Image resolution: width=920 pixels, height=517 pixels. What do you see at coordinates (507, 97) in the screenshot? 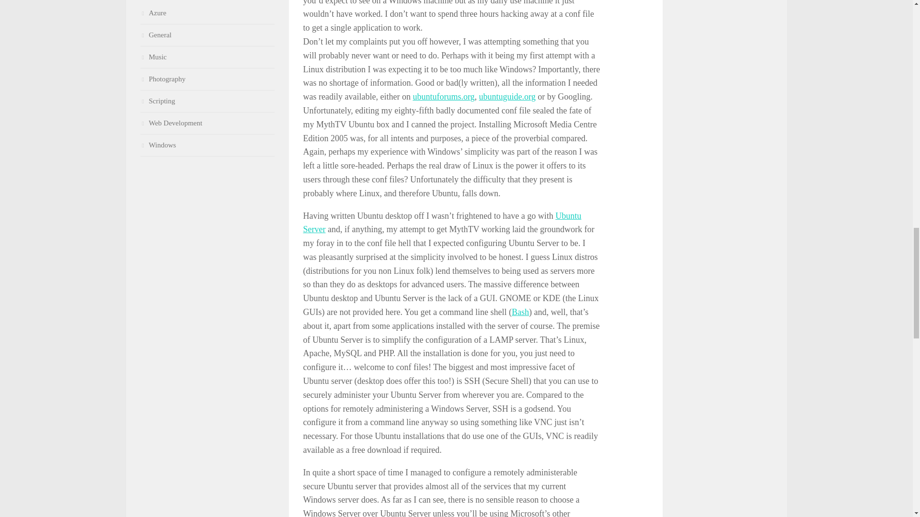
I see `ubuntuguide.org` at bounding box center [507, 97].